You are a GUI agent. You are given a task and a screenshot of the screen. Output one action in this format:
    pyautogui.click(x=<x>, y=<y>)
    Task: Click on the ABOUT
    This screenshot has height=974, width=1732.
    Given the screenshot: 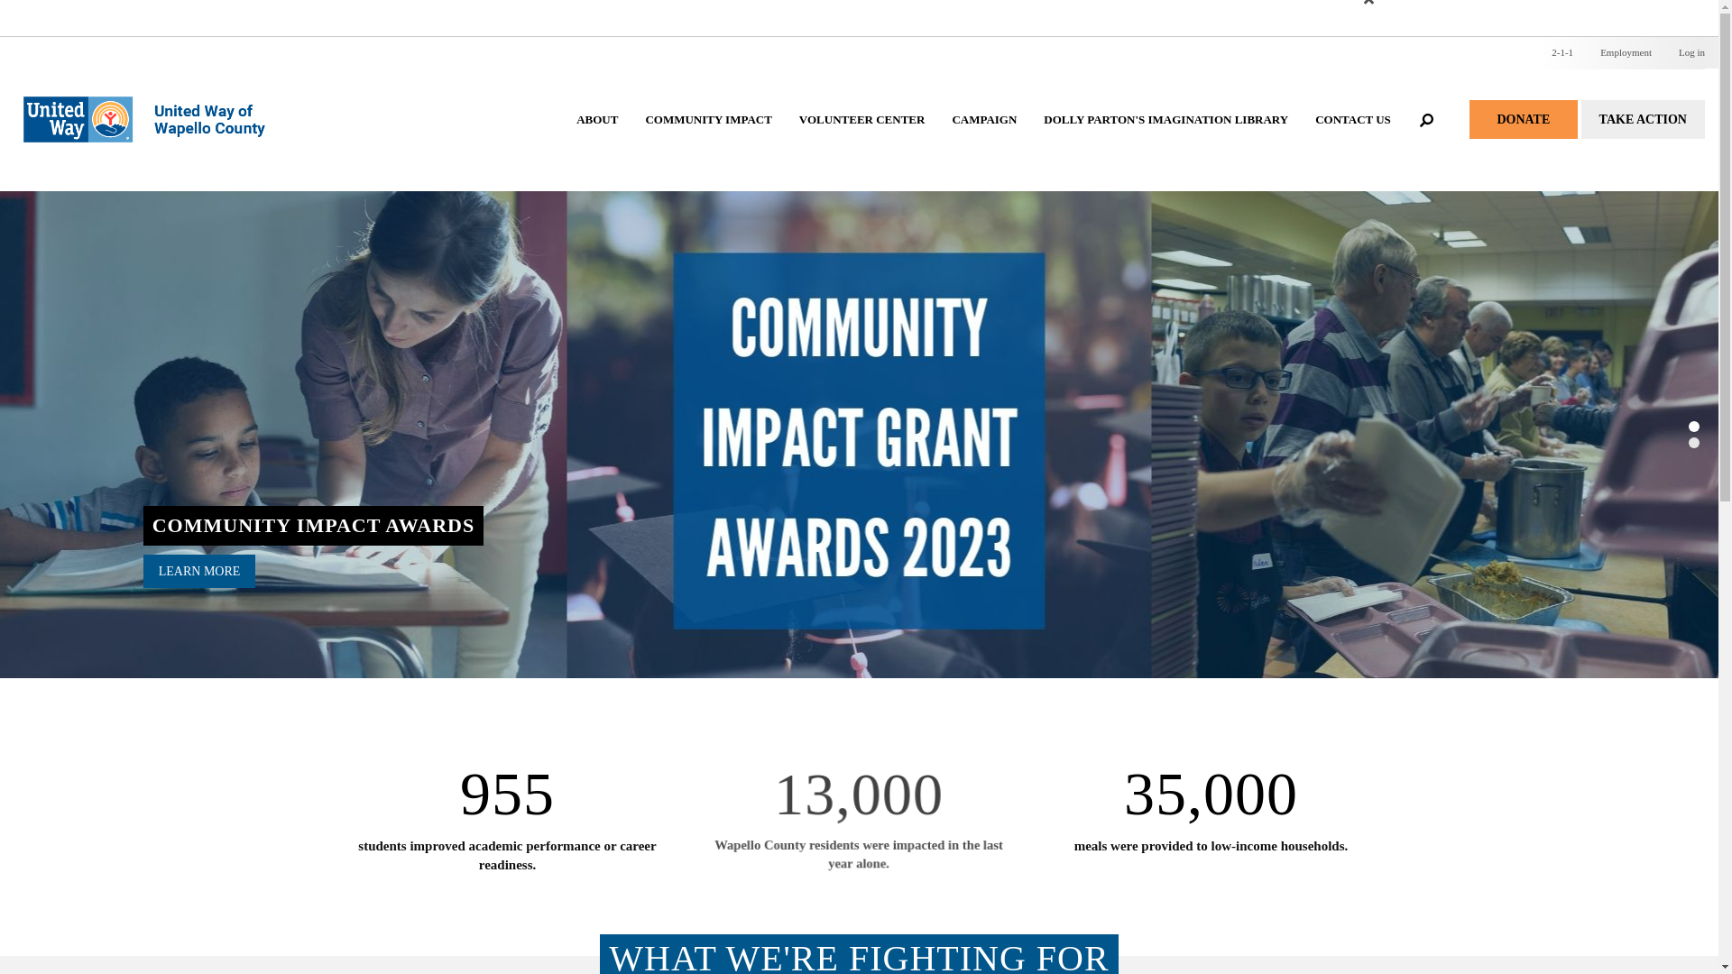 What is the action you would take?
    pyautogui.click(x=597, y=137)
    